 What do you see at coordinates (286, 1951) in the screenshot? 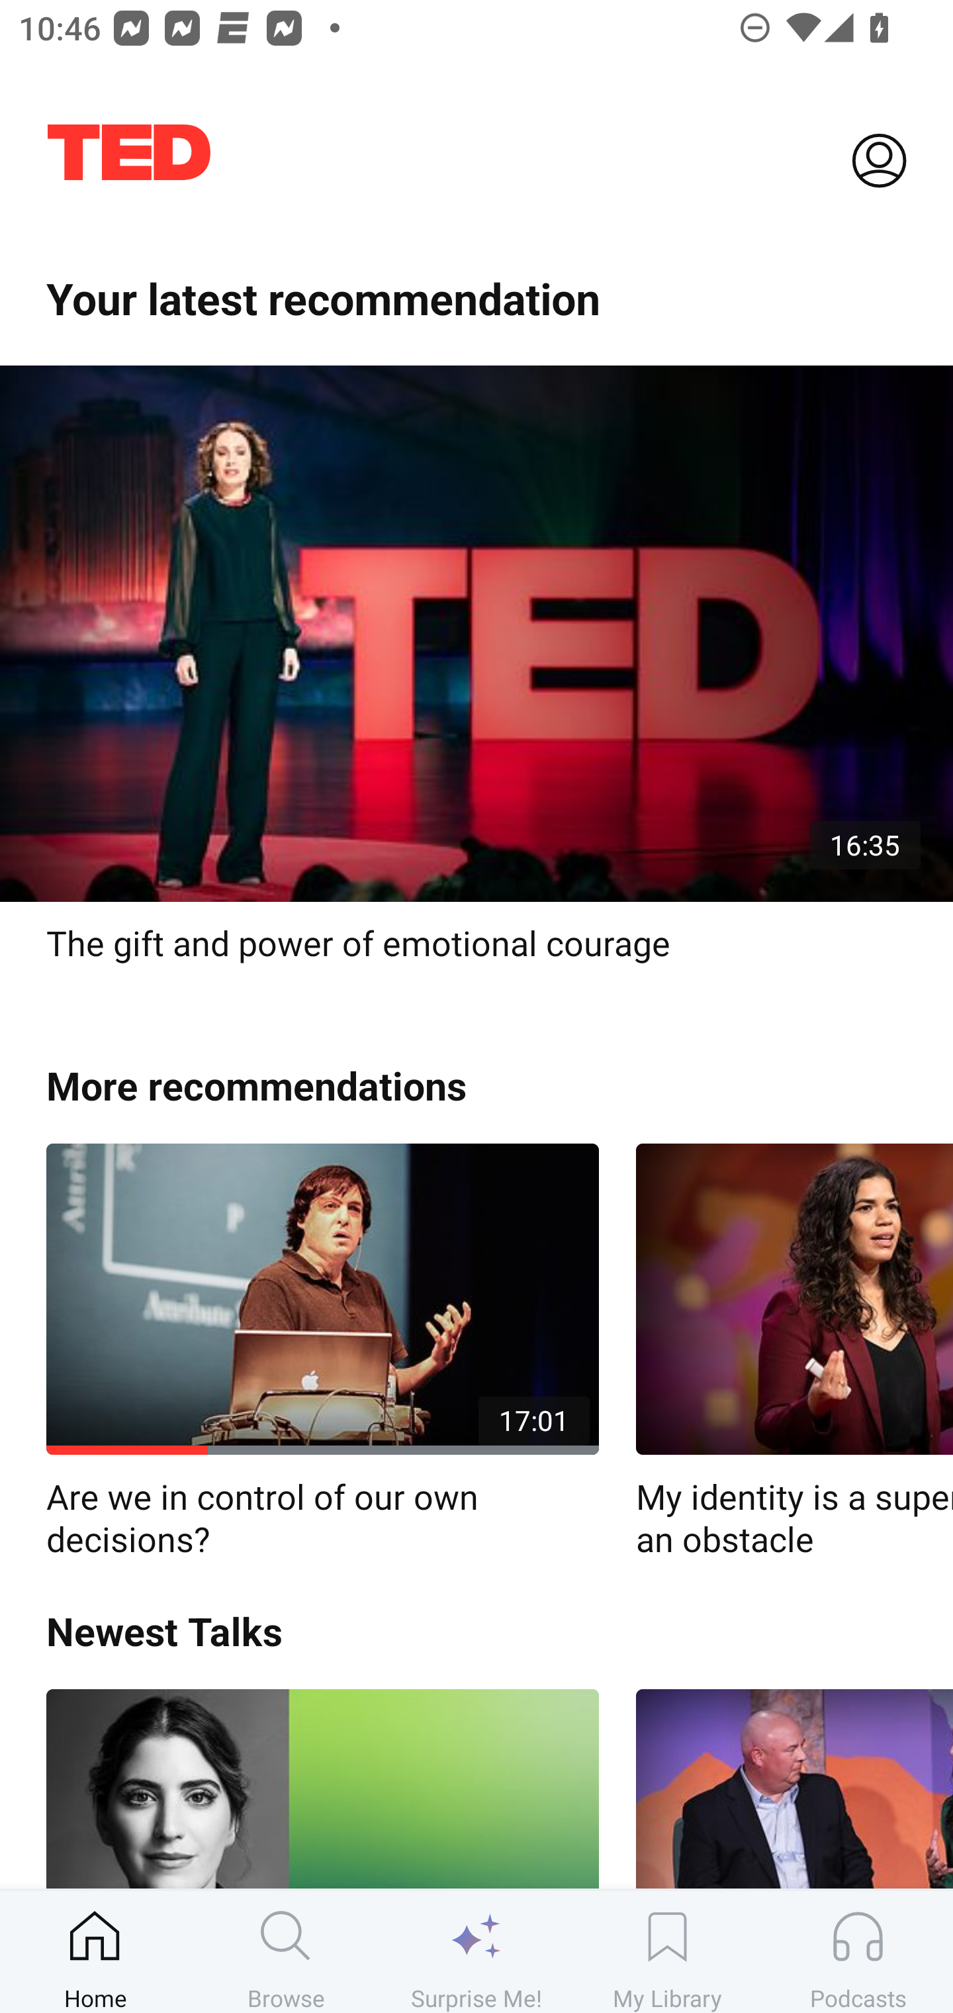
I see `Browse` at bounding box center [286, 1951].